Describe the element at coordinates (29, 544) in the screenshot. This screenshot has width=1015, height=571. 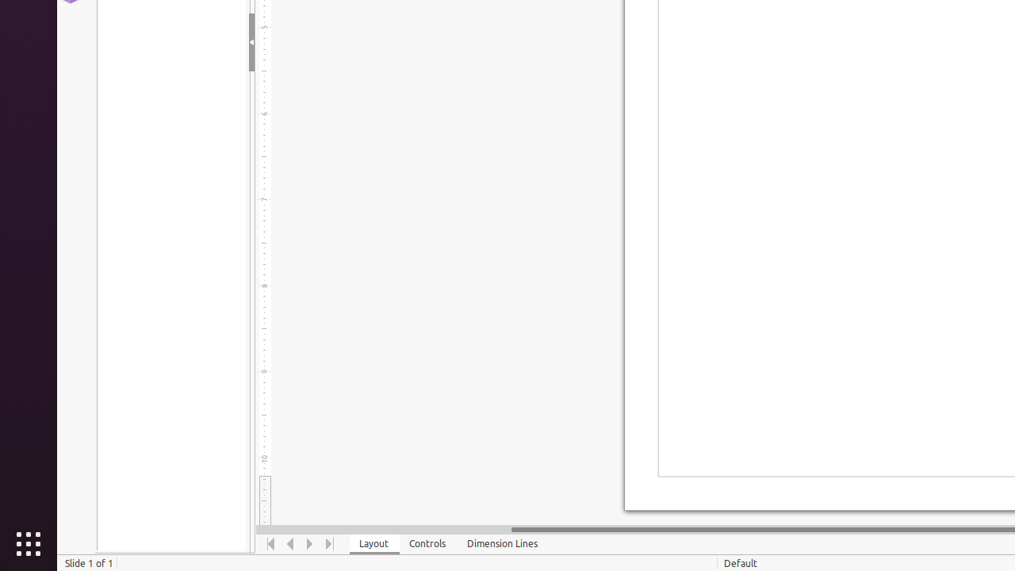
I see `Show Applications` at that location.